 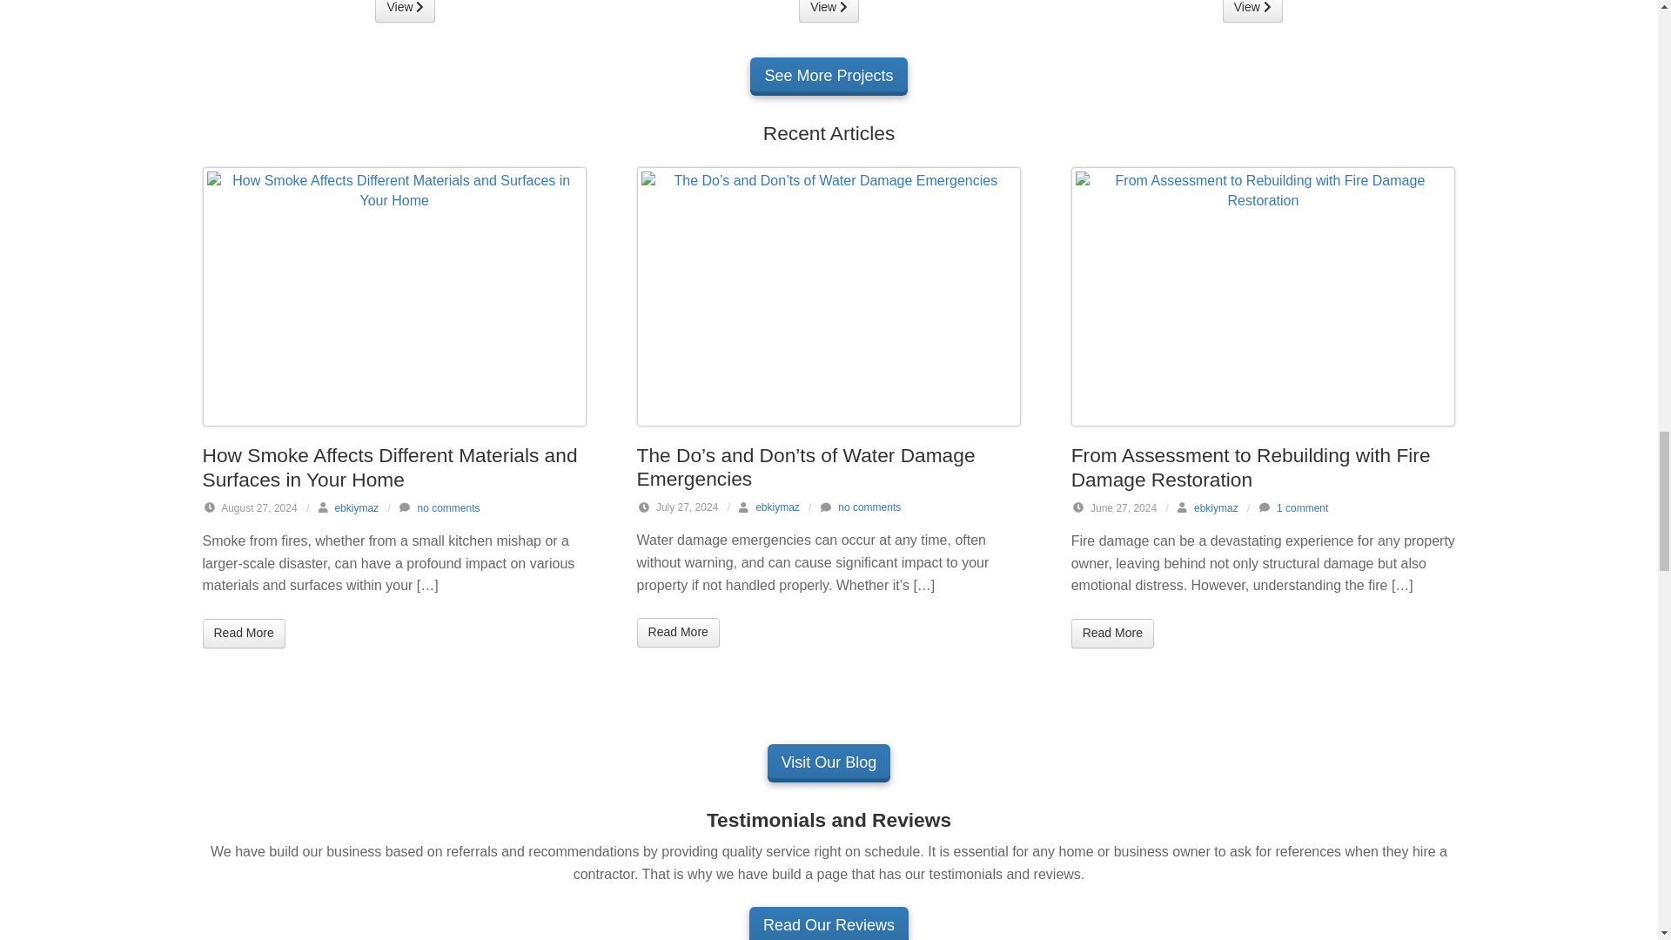 What do you see at coordinates (829, 77) in the screenshot?
I see `See More Projects` at bounding box center [829, 77].